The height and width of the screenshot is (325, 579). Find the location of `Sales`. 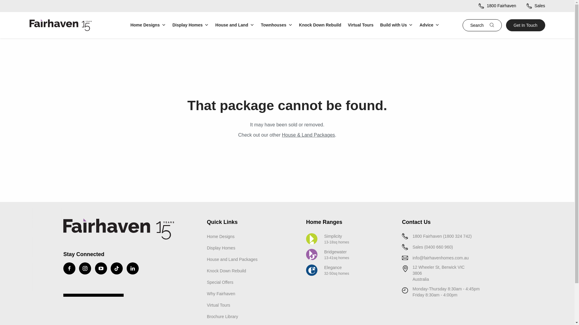

Sales is located at coordinates (536, 6).